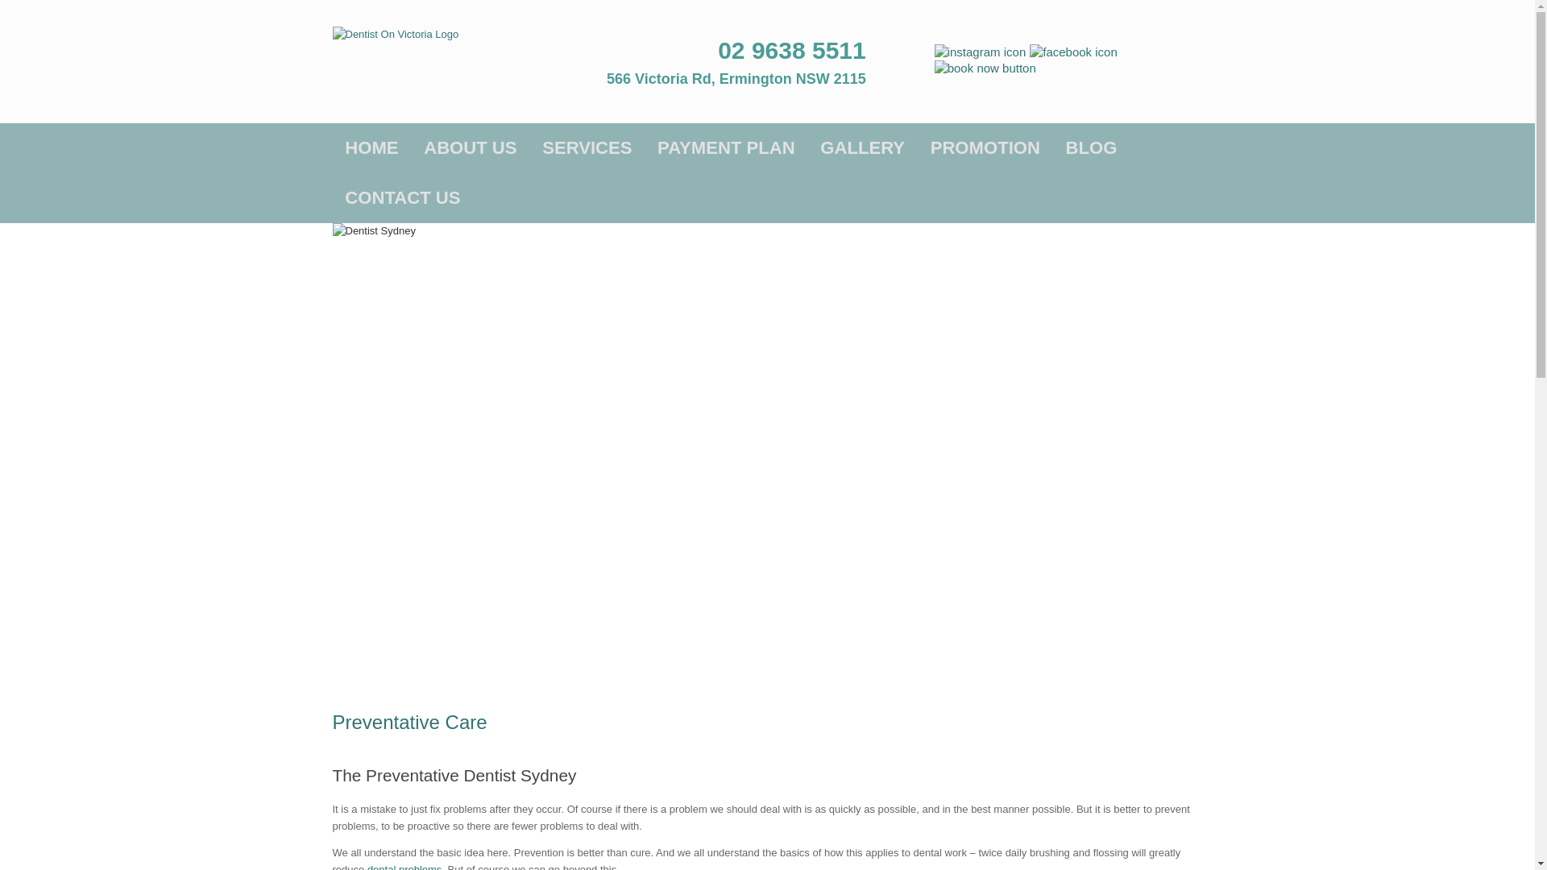 This screenshot has height=870, width=1547. What do you see at coordinates (395, 34) in the screenshot?
I see `Dentist On Victoria` at bounding box center [395, 34].